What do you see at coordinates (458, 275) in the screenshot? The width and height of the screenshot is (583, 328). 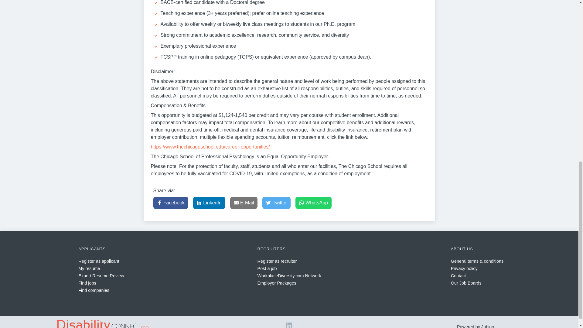 I see `Contact` at bounding box center [458, 275].